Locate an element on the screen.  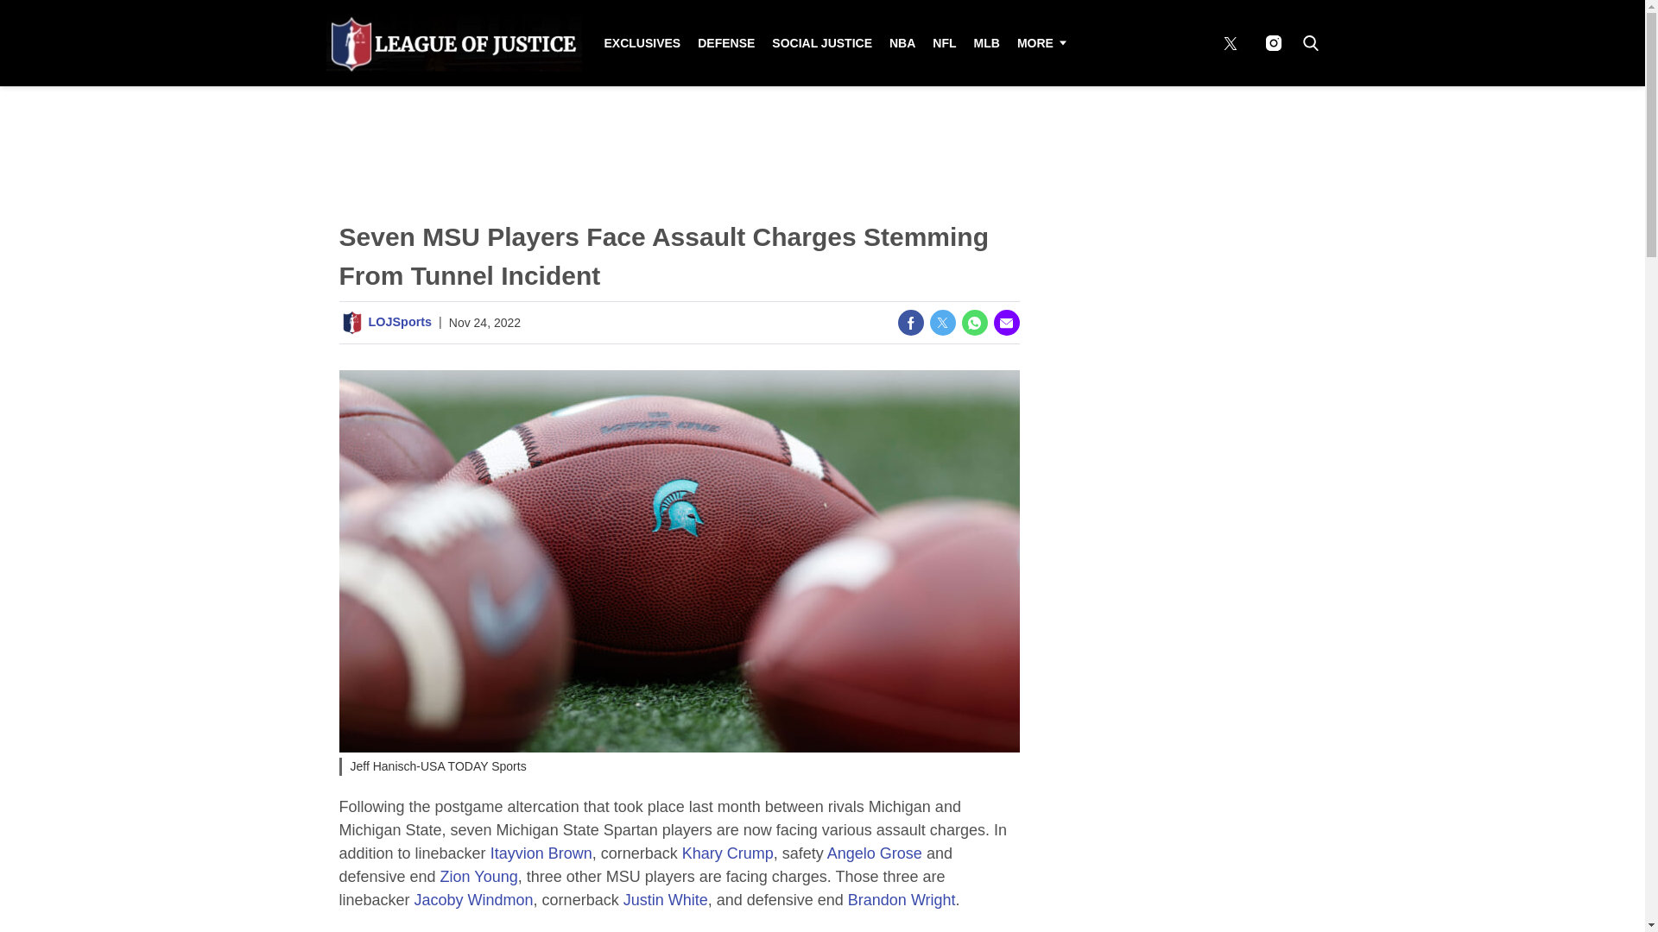
Share on Twitter is located at coordinates (941, 322).